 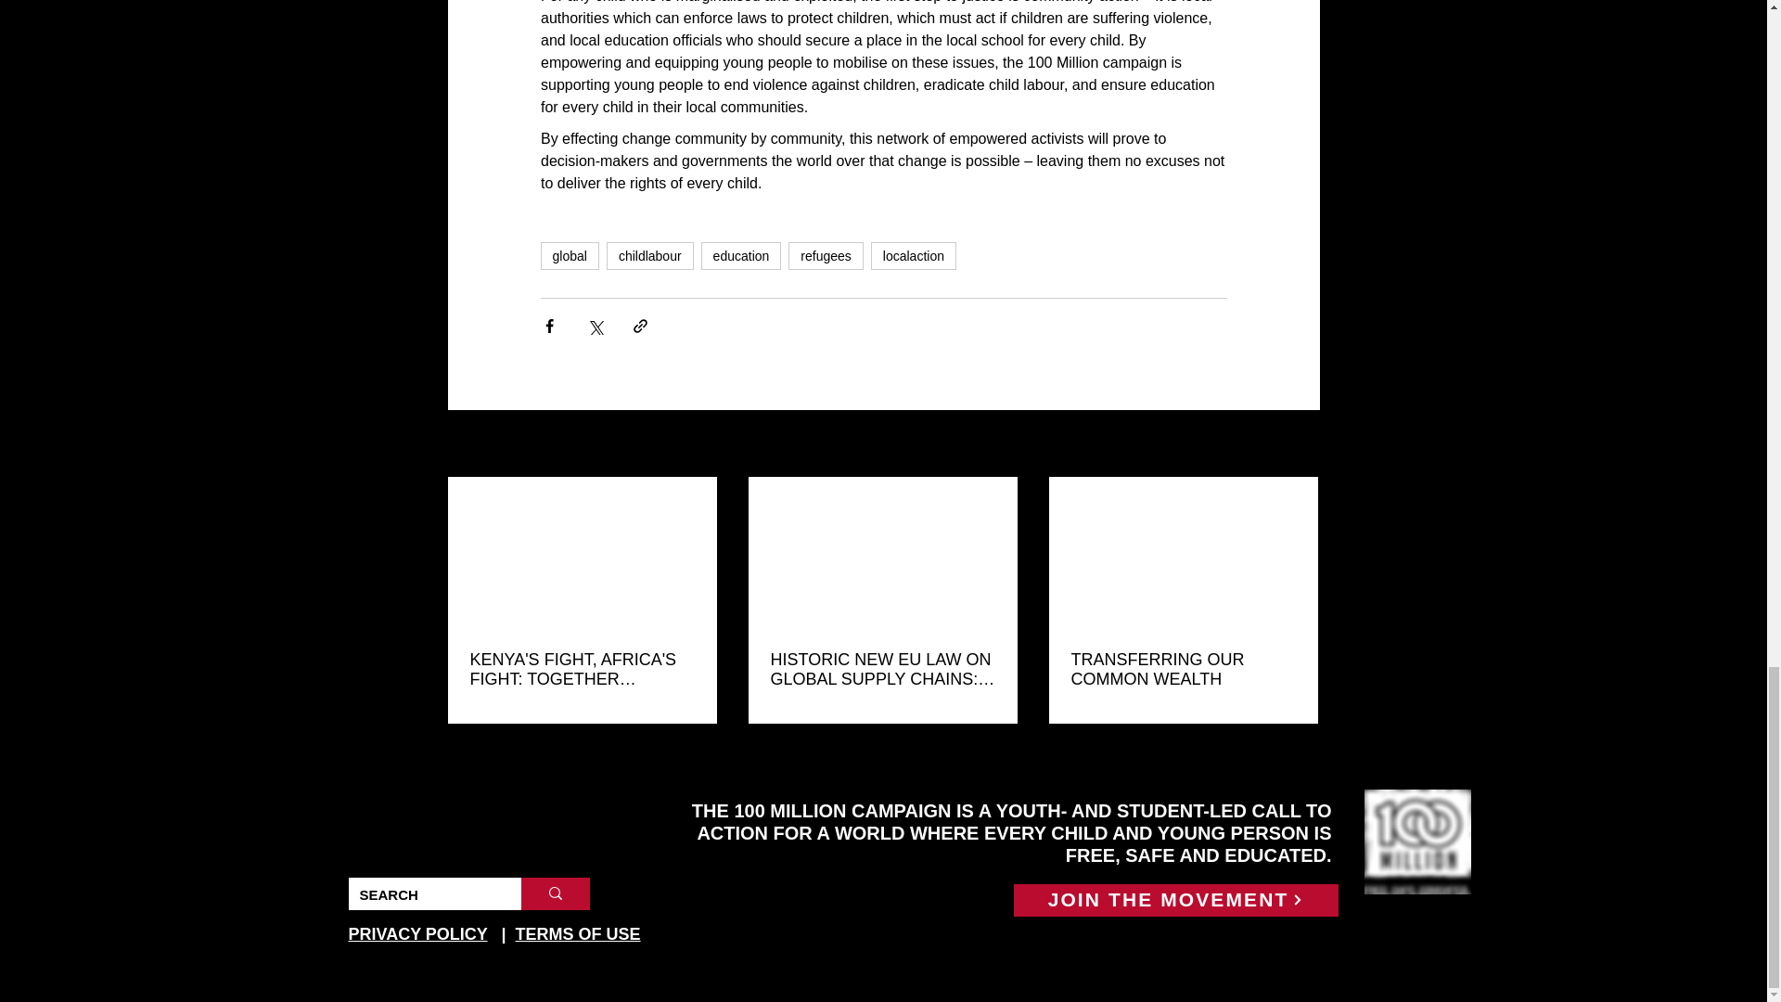 What do you see at coordinates (1182, 670) in the screenshot?
I see `TRANSFERRING OUR COMMON WEALTH` at bounding box center [1182, 670].